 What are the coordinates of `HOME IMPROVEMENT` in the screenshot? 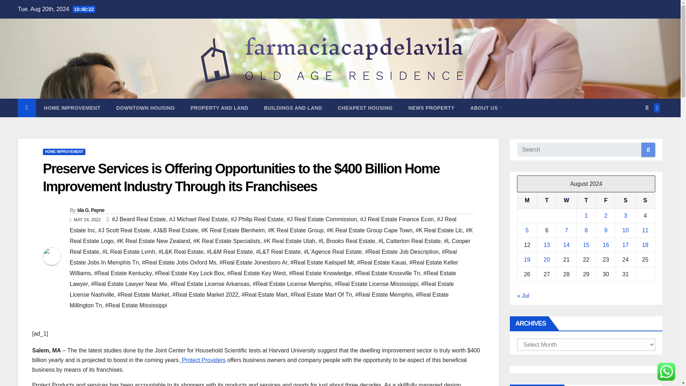 It's located at (64, 152).